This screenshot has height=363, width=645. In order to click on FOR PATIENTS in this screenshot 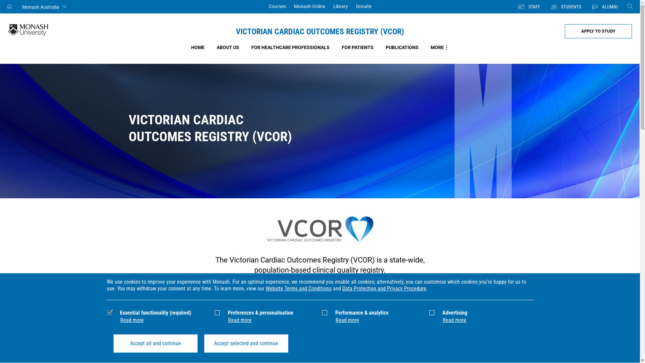, I will do `click(357, 47)`.